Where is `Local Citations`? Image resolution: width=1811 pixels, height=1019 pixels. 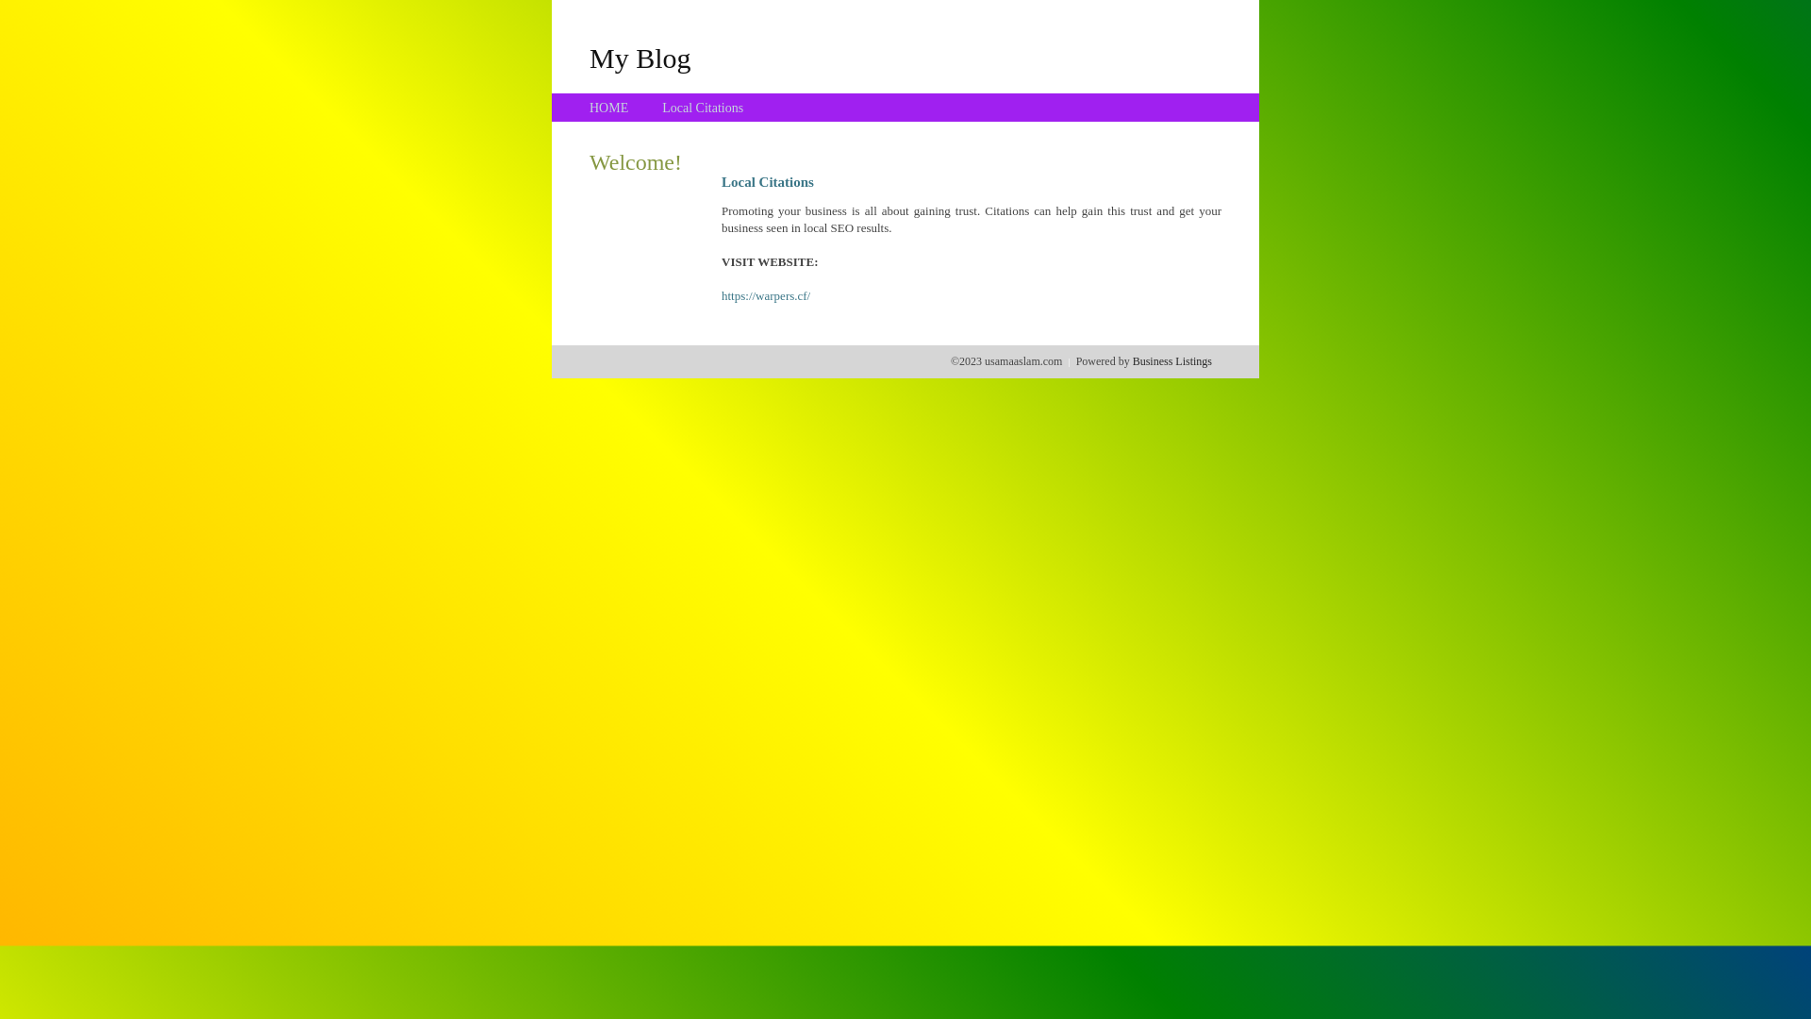 Local Citations is located at coordinates (703, 108).